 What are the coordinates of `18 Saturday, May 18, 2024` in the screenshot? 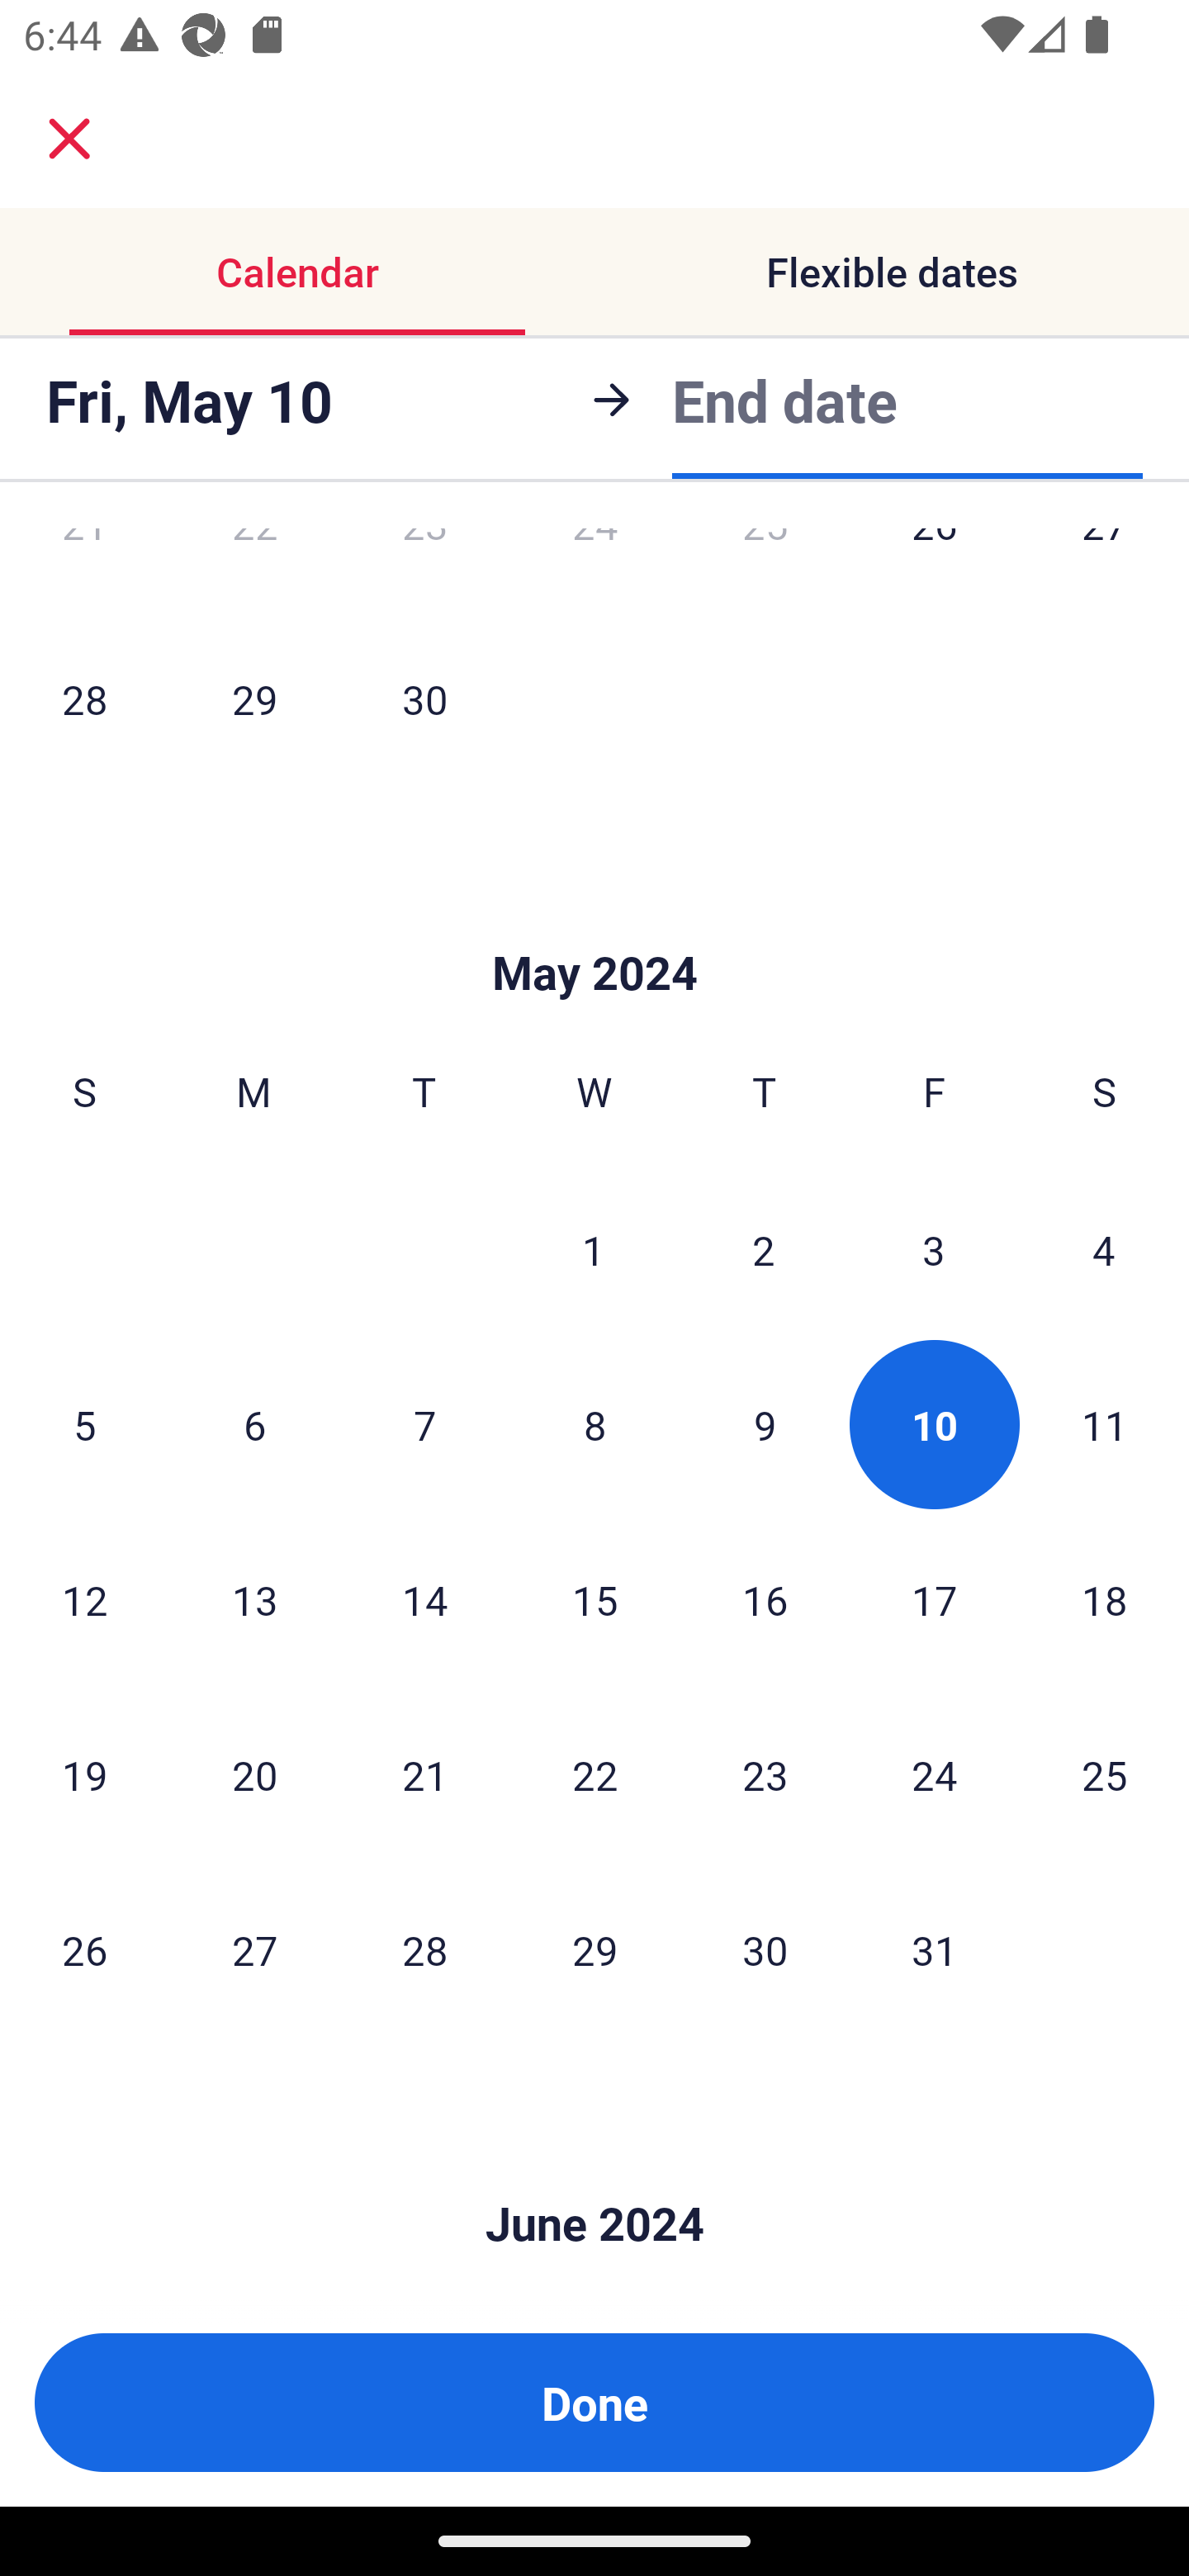 It's located at (1105, 1599).